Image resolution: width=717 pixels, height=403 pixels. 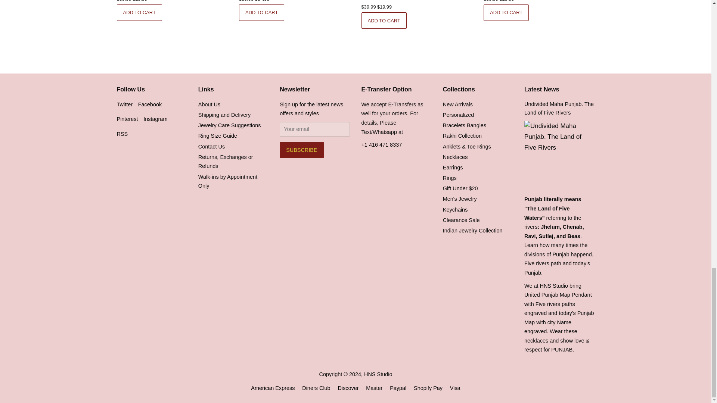 I want to click on HNS Studio on Instagram, so click(x=155, y=119).